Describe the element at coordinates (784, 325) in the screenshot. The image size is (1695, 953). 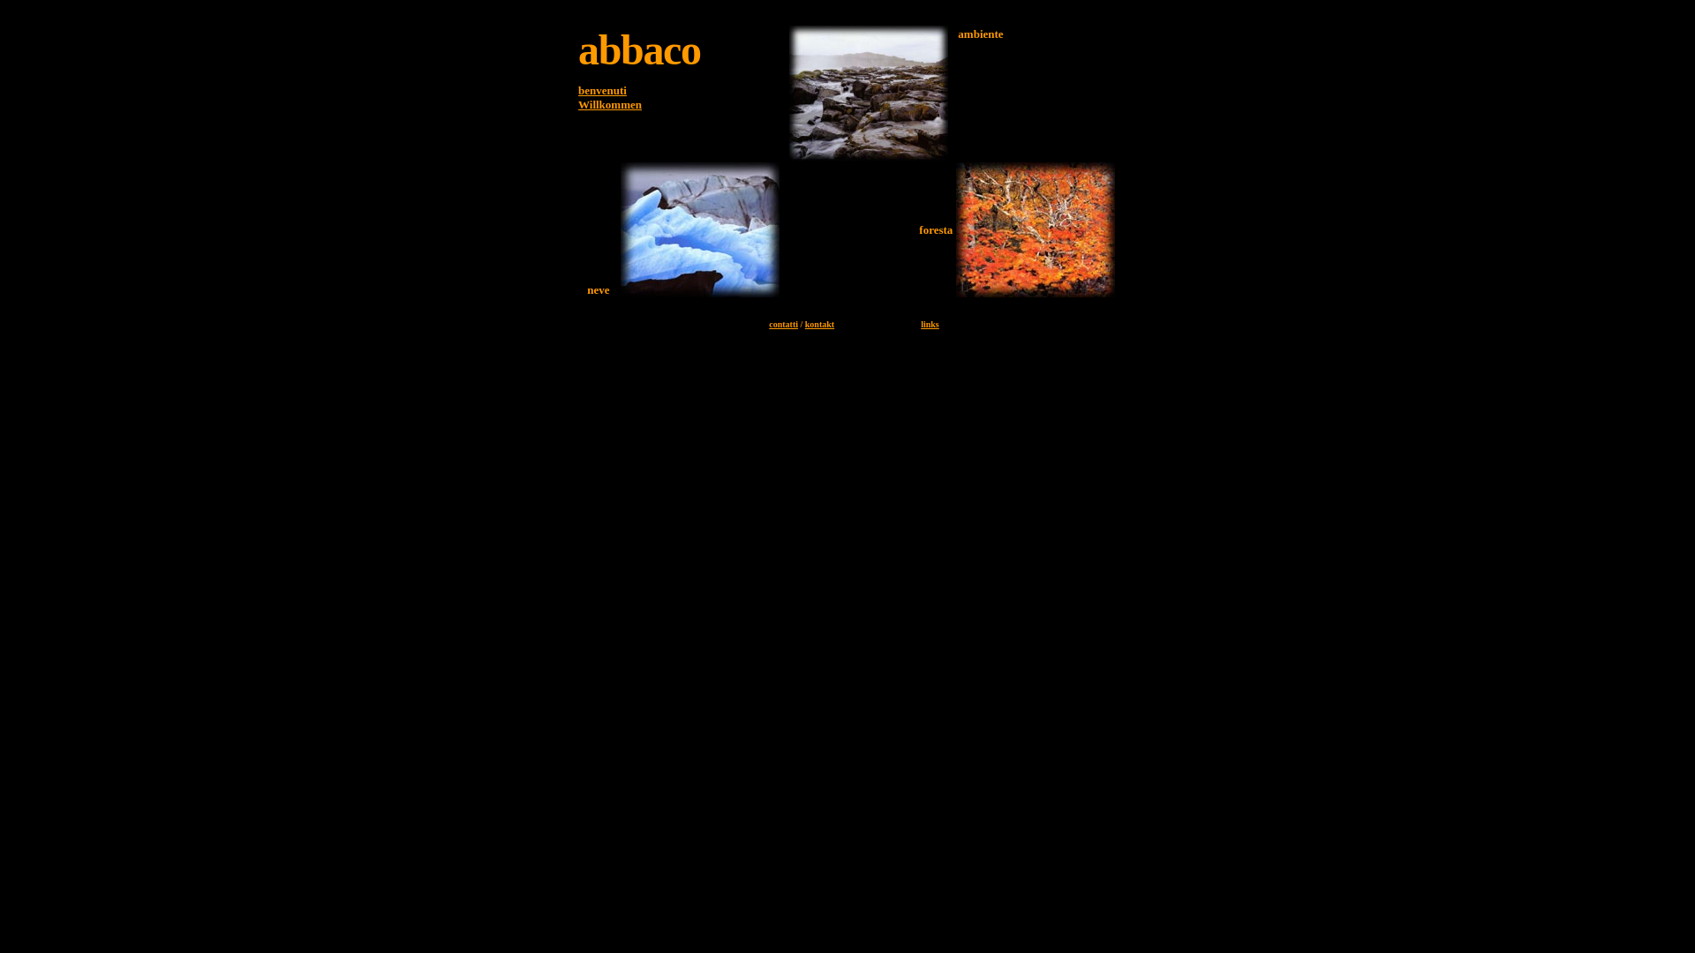
I see `contatti` at that location.